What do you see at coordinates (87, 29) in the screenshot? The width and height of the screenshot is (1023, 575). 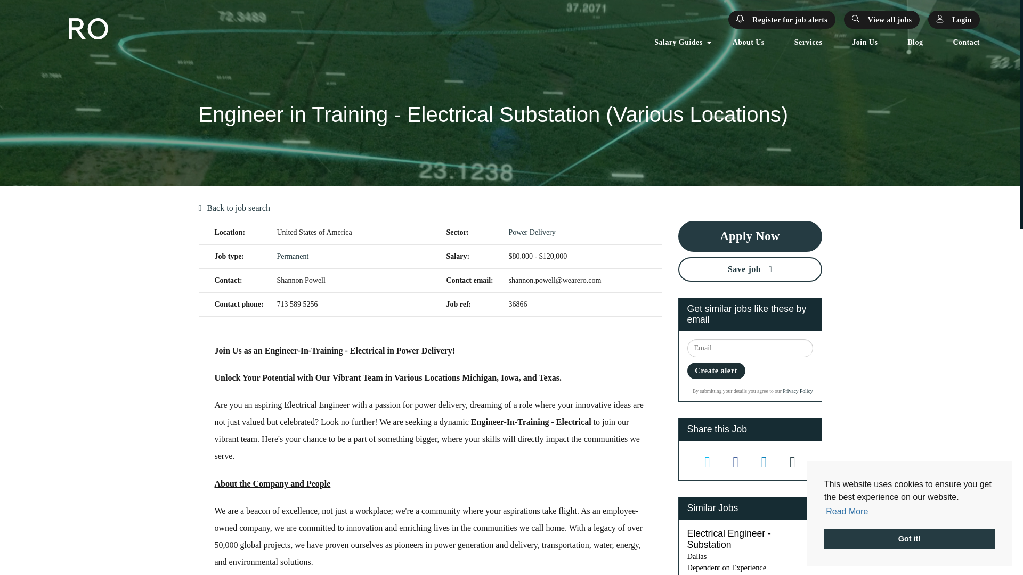 I see `RO Energy` at bounding box center [87, 29].